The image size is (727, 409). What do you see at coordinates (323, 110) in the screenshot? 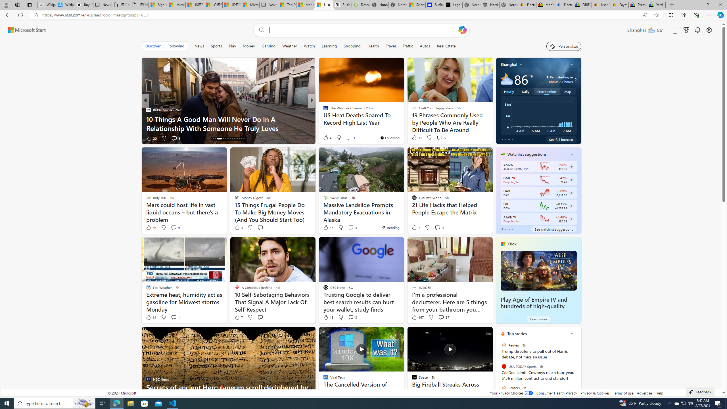
I see `PC World` at bounding box center [323, 110].